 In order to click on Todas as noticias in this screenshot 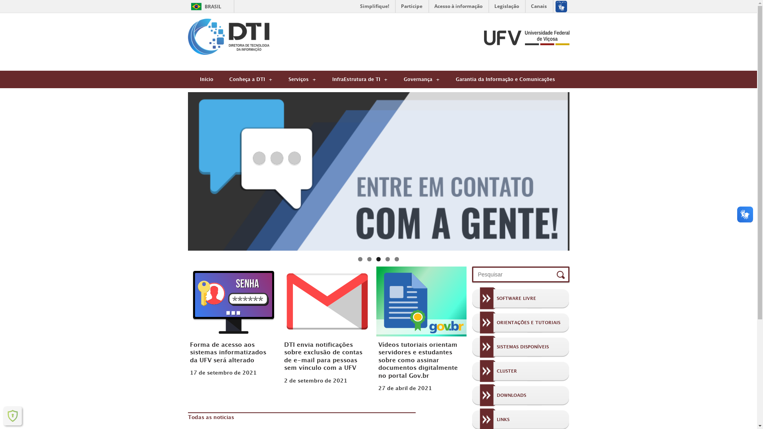, I will do `click(211, 418)`.